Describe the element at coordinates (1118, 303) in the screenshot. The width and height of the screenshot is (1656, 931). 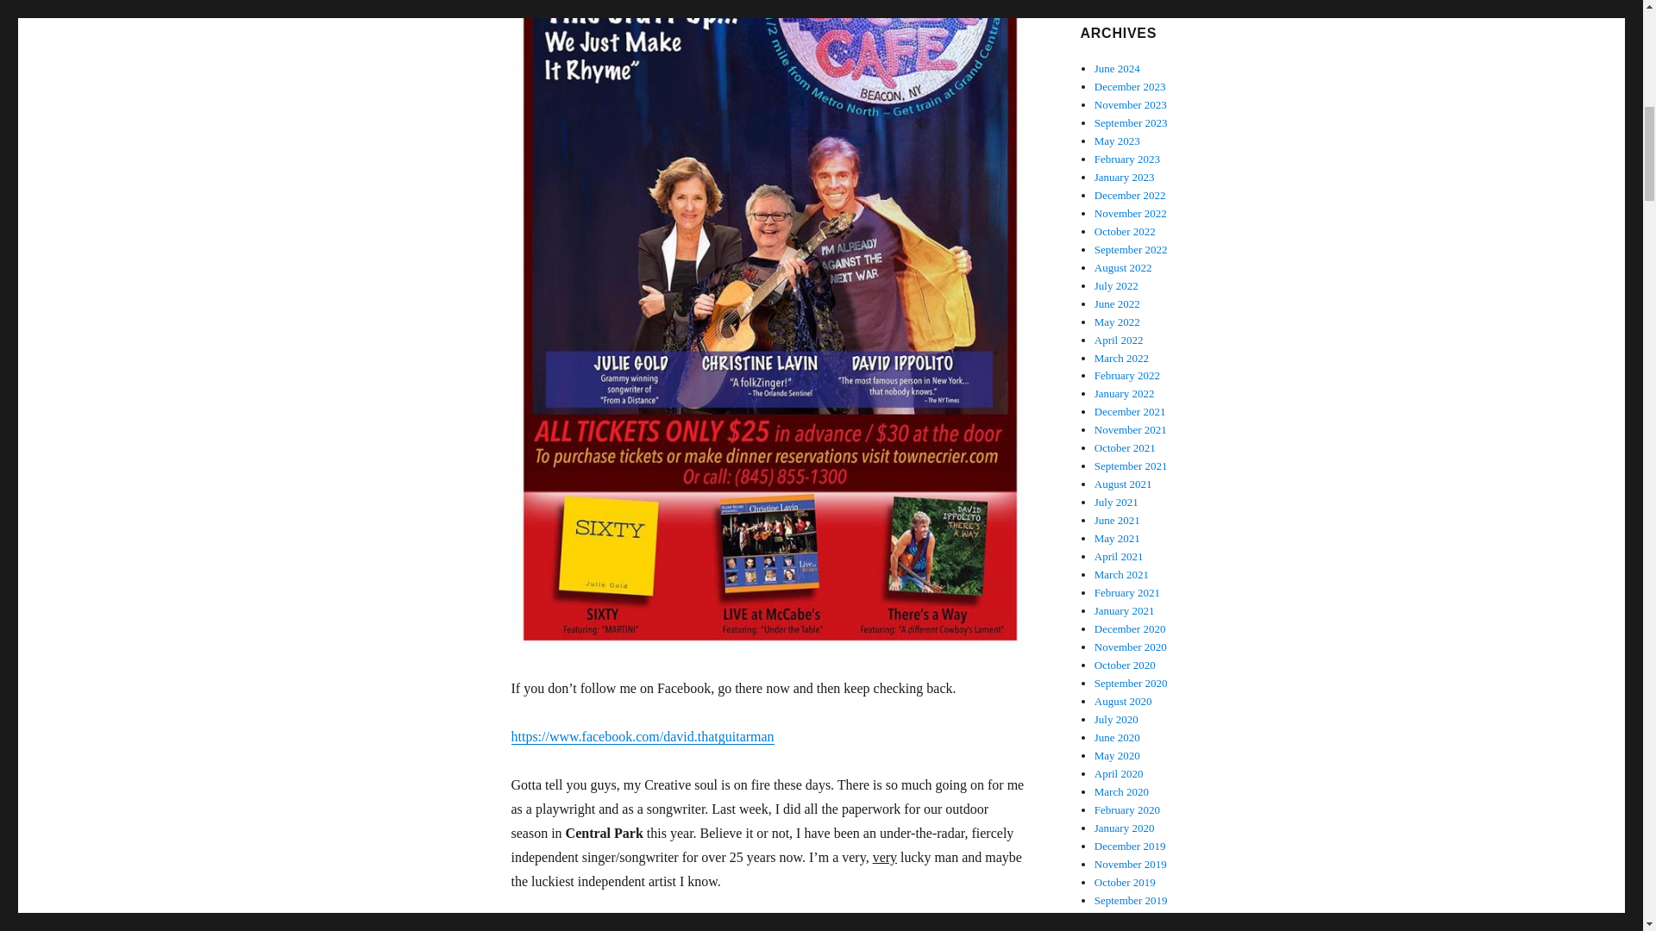
I see `June 2022` at that location.